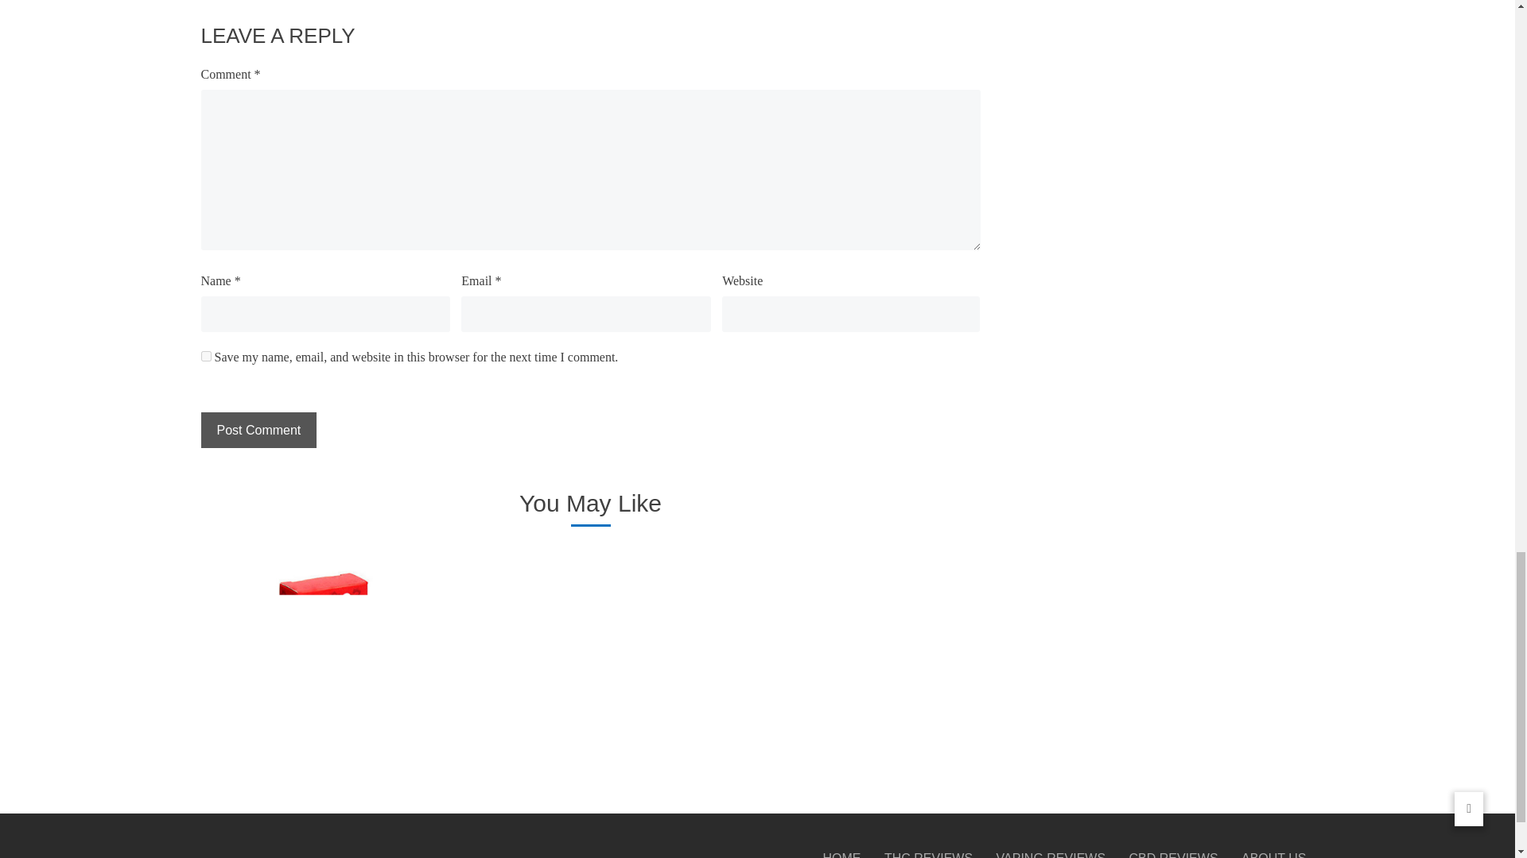  I want to click on ABOUT US, so click(1274, 853).